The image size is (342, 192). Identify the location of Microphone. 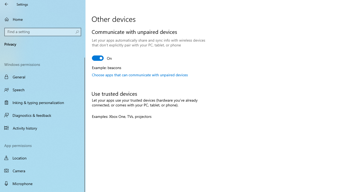
(43, 183).